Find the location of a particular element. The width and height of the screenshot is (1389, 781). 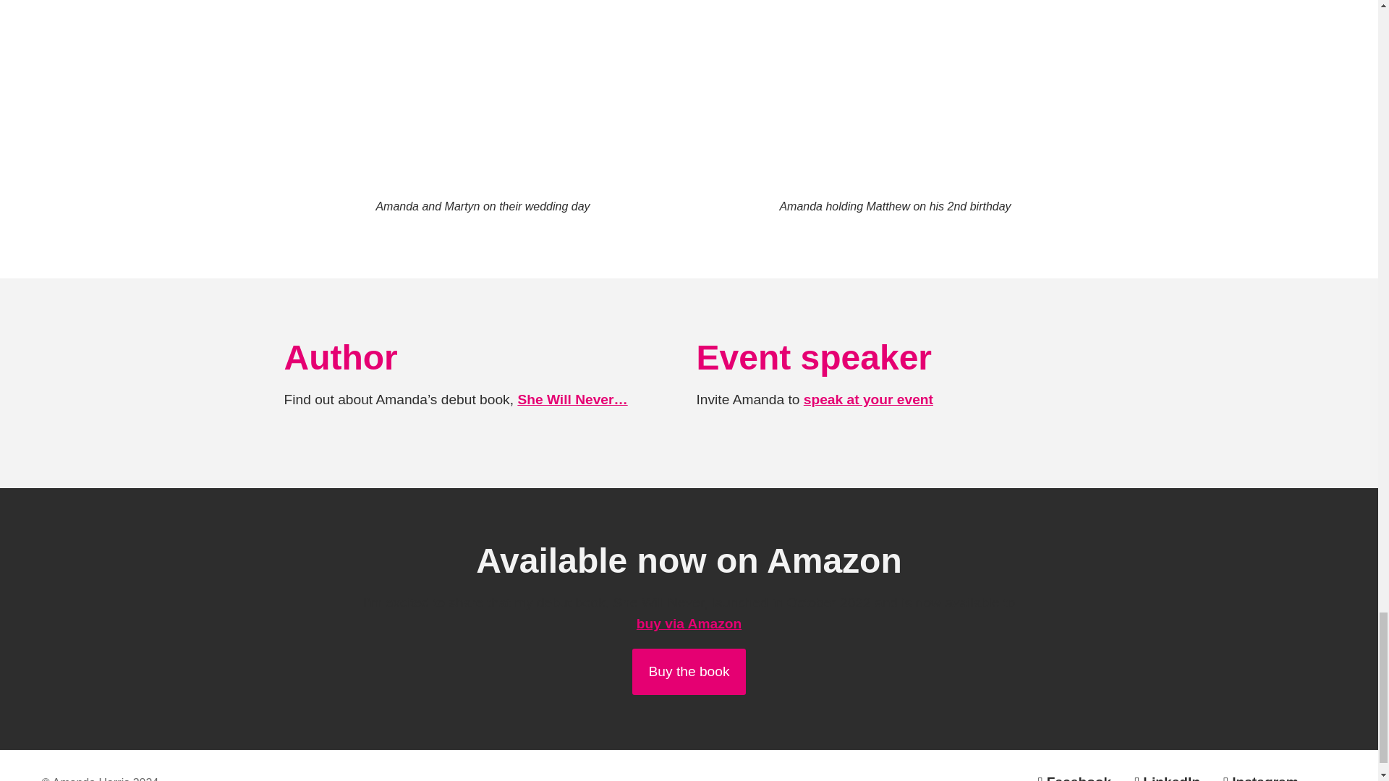

Buy now via Amazon is located at coordinates (689, 623).